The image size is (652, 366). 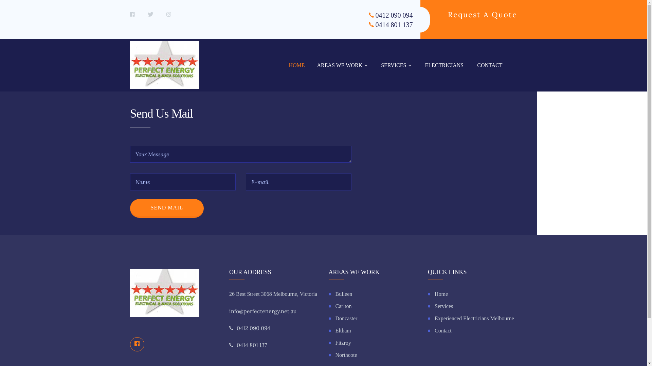 I want to click on Bulleen, so click(x=374, y=294).